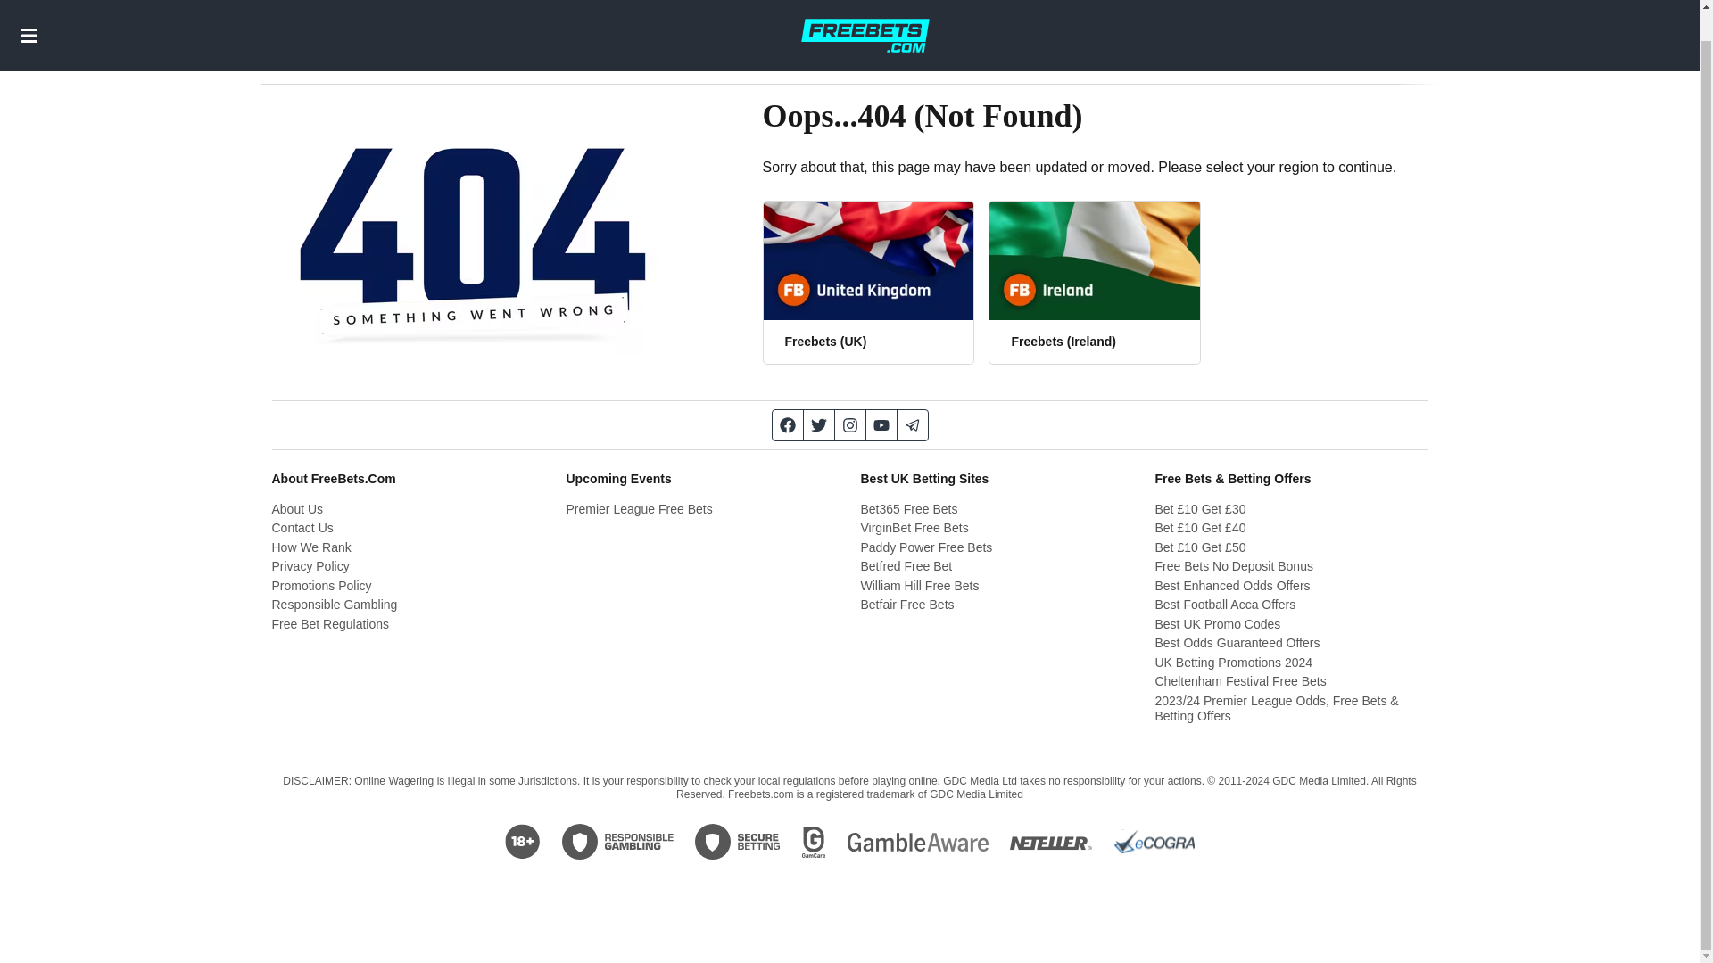 This screenshot has height=963, width=1713. Describe the element at coordinates (851, 424) in the screenshot. I see `Instagram page` at that location.